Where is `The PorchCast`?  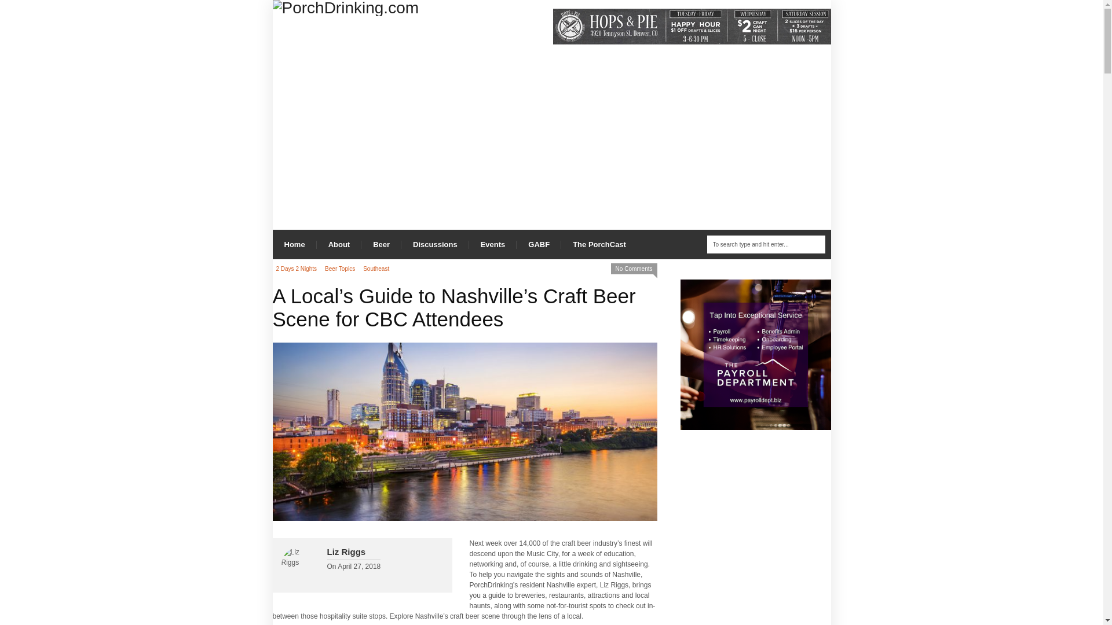
The PorchCast is located at coordinates (599, 244).